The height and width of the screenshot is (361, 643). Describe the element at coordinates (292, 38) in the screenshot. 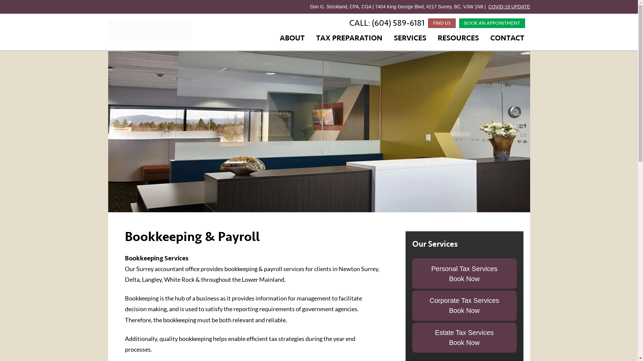

I see `ABOUT` at that location.